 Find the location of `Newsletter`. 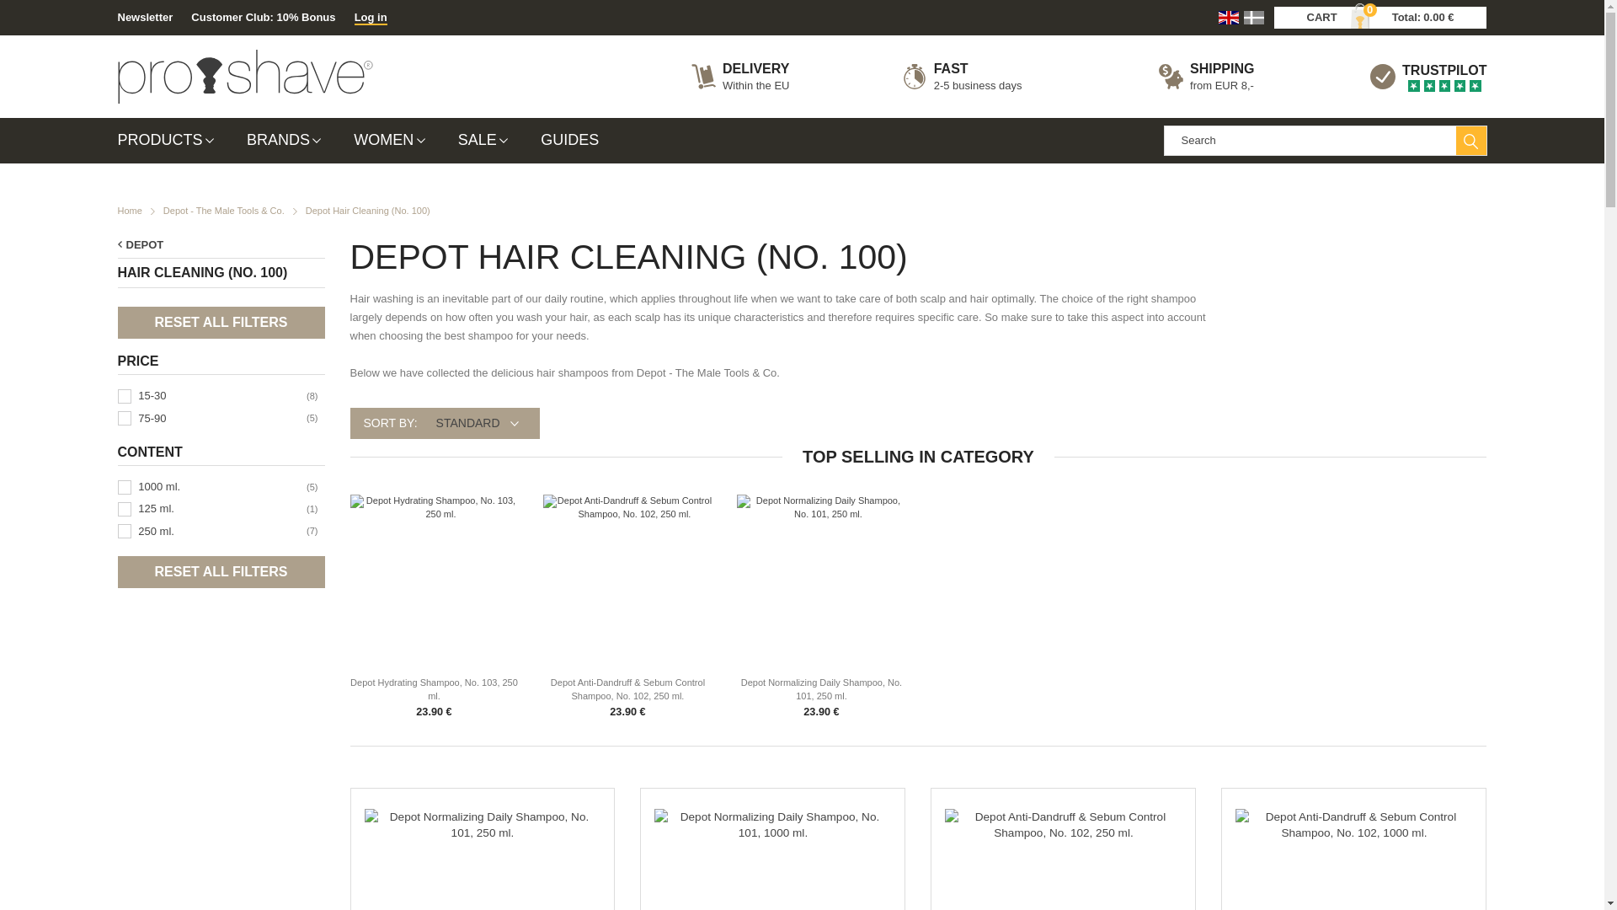

Newsletter is located at coordinates (145, 17).